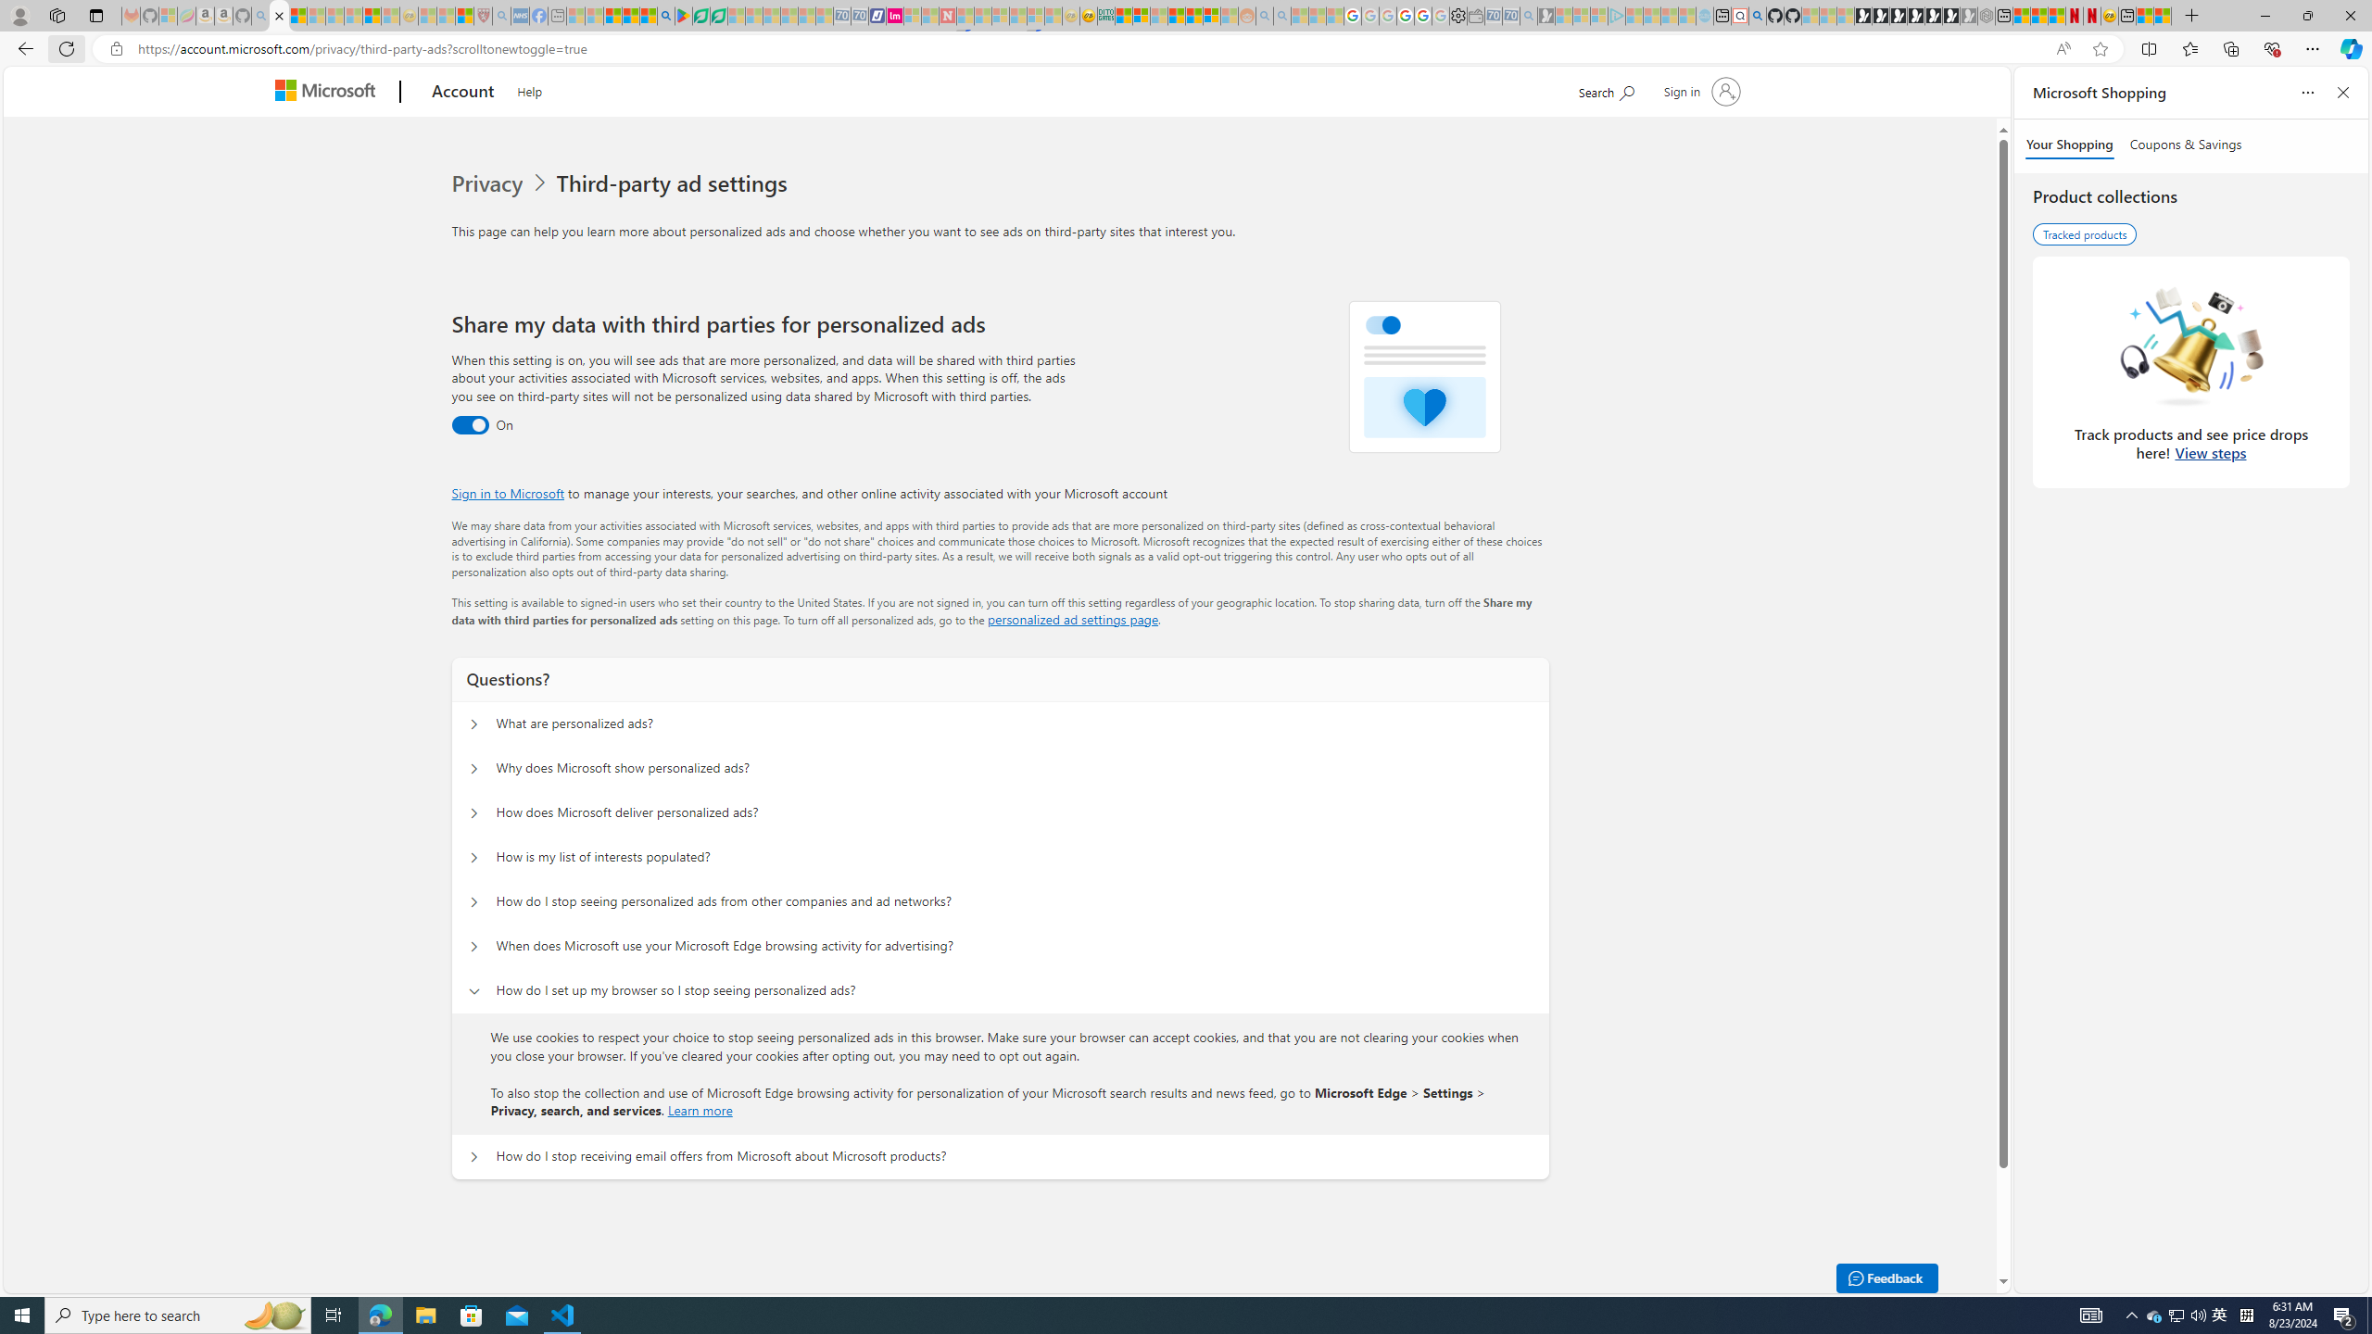 The image size is (2372, 1334). Describe the element at coordinates (473, 858) in the screenshot. I see `Questions? How is my list of interests populated?` at that location.